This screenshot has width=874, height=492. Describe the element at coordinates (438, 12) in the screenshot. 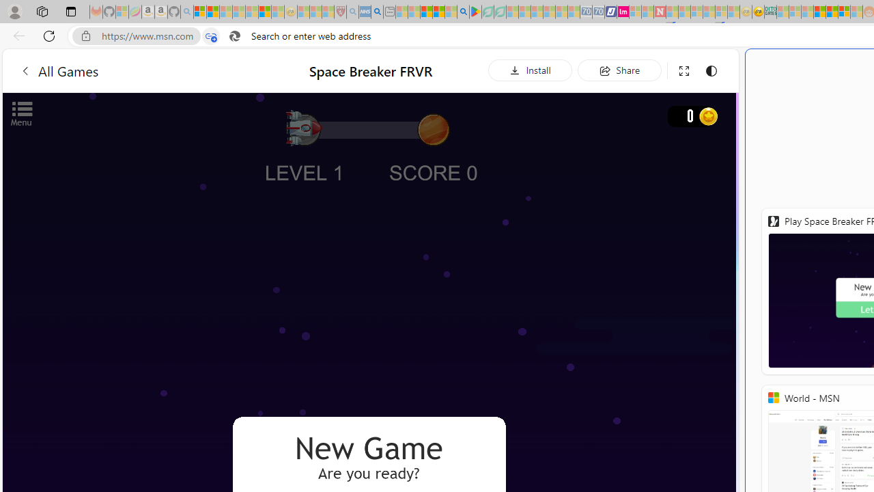

I see `Pets - MSN` at that location.